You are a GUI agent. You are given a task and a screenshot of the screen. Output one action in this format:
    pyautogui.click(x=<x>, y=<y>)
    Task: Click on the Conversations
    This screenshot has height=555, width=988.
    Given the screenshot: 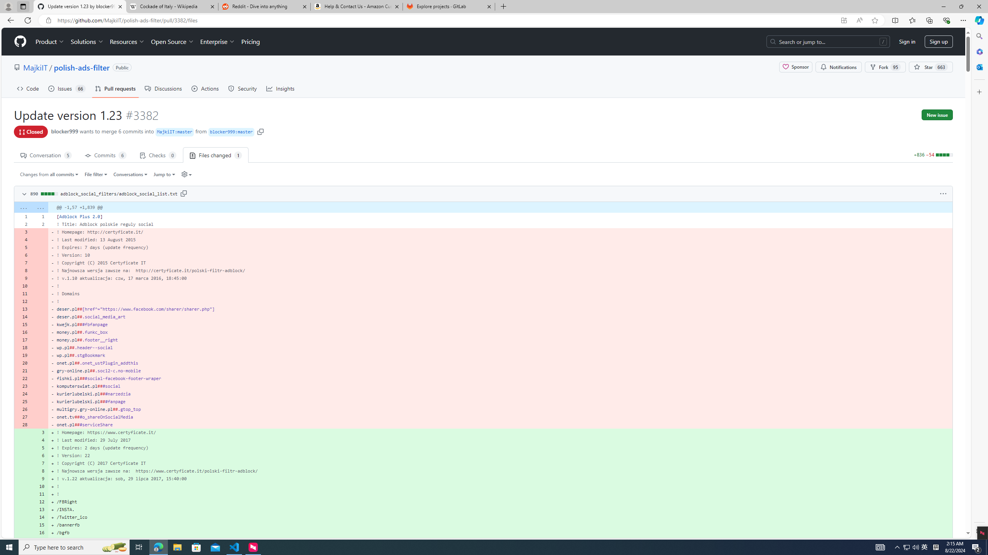 What is the action you would take?
    pyautogui.click(x=131, y=174)
    